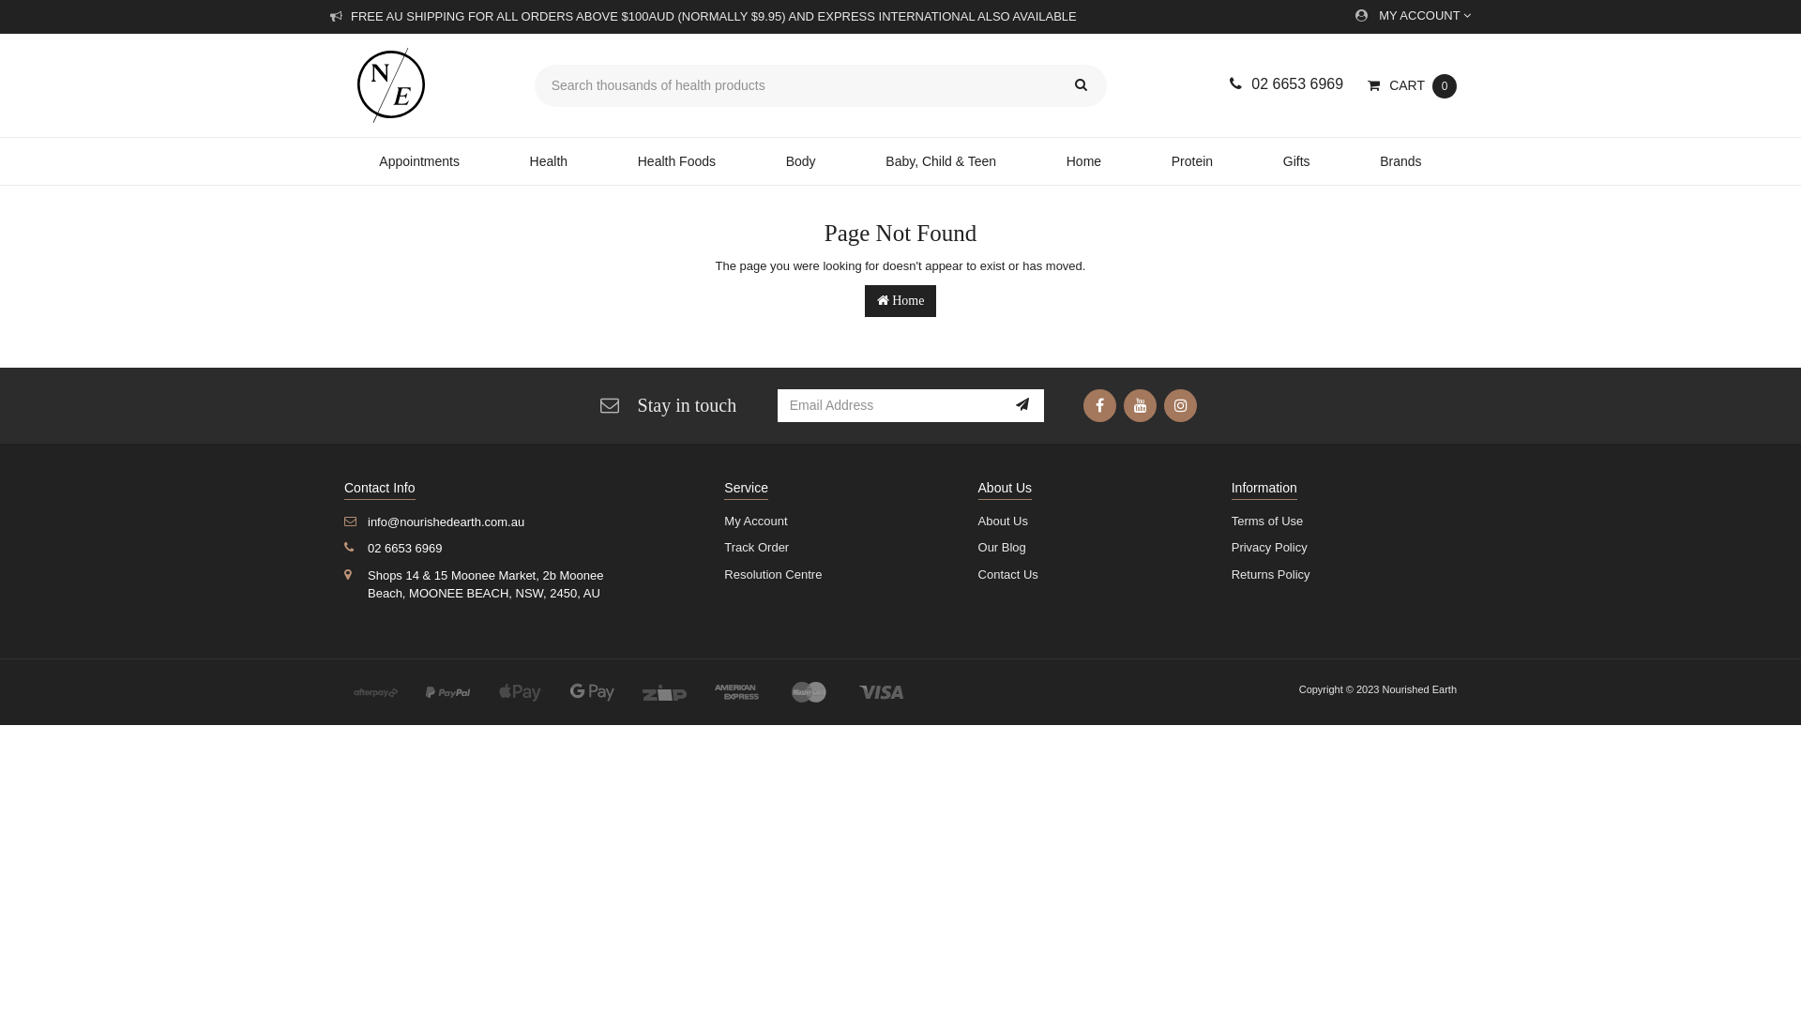 This screenshot has height=1013, width=1801. Describe the element at coordinates (1084, 576) in the screenshot. I see `Contact Us` at that location.